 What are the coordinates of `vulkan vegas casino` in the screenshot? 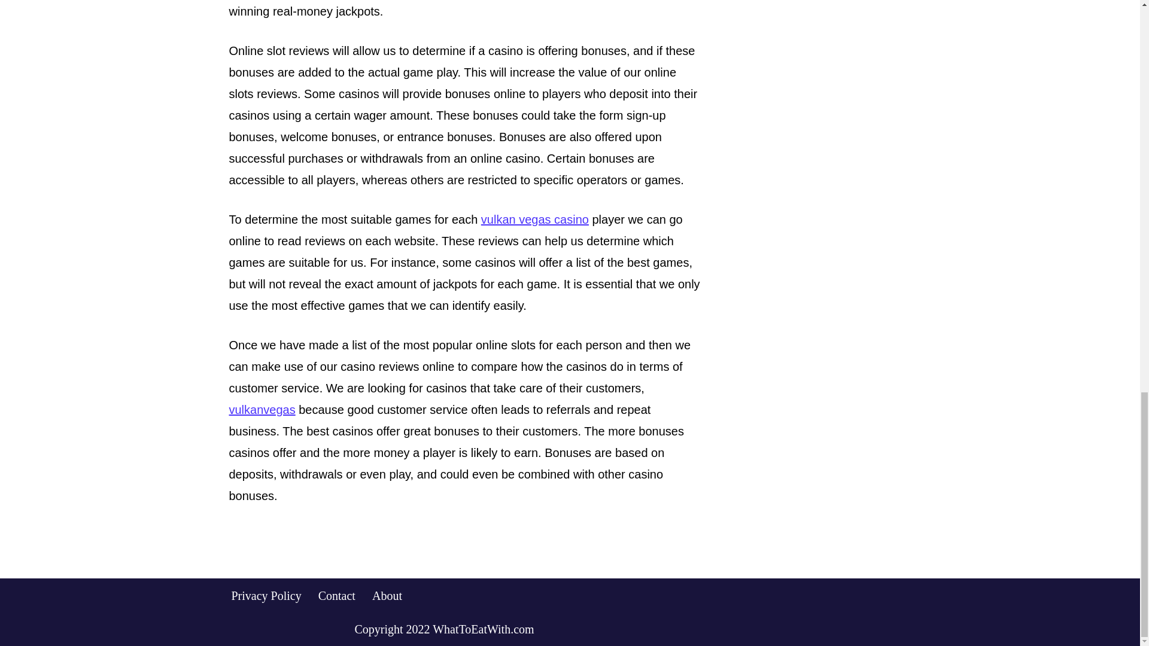 It's located at (535, 219).